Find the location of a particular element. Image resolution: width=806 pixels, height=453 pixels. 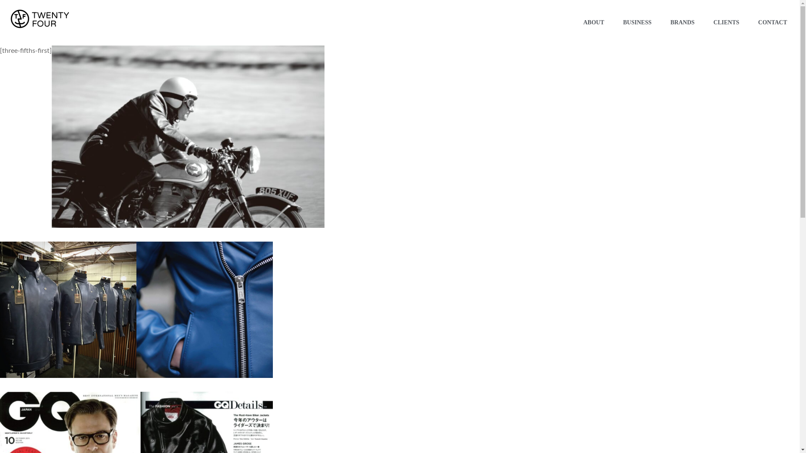

CONTACT is located at coordinates (772, 23).